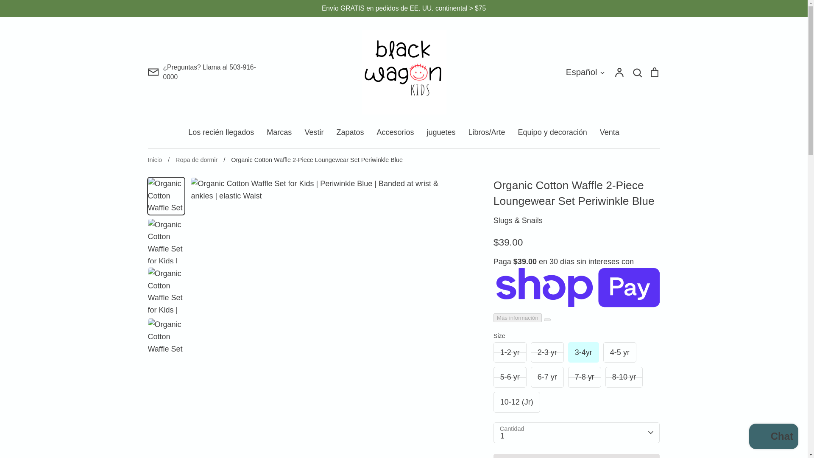 This screenshot has width=814, height=458. I want to click on Chat de la tienda online Shopify, so click(773, 437).